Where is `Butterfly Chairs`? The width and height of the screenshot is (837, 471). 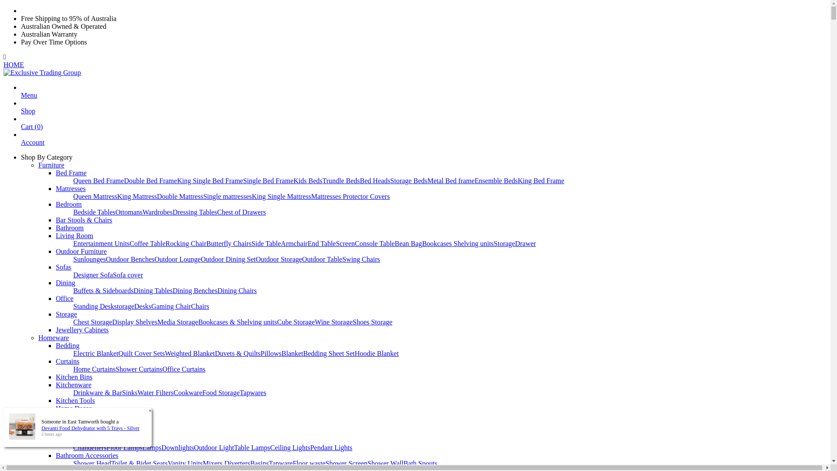
Butterfly Chairs is located at coordinates (229, 243).